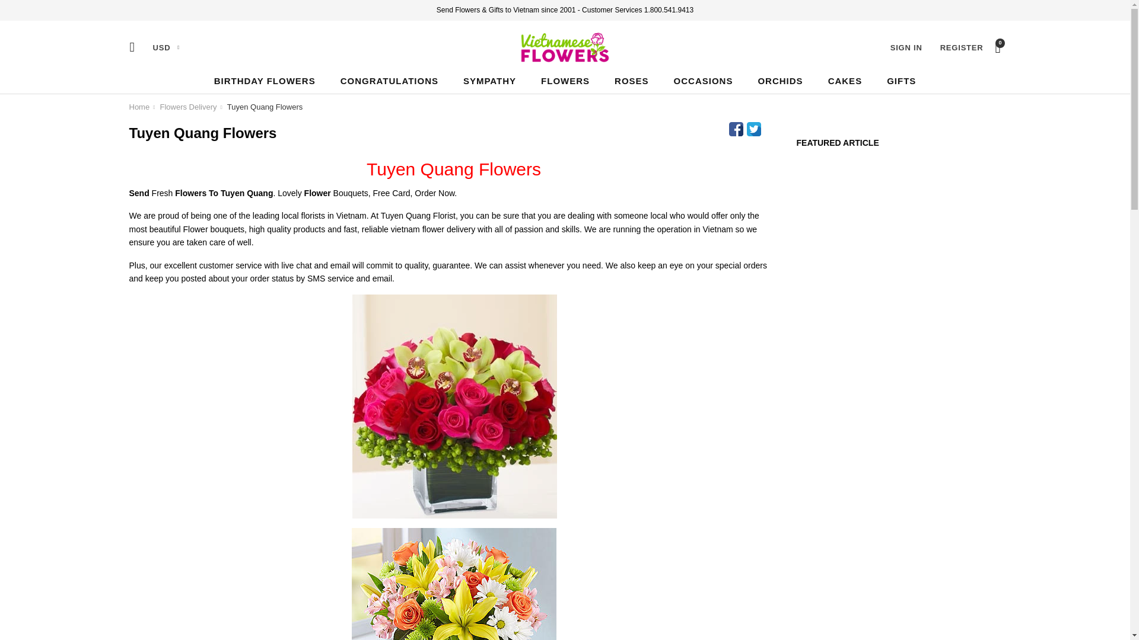 The image size is (1139, 640). What do you see at coordinates (265, 81) in the screenshot?
I see `BIRTHDAY FLOWERS` at bounding box center [265, 81].